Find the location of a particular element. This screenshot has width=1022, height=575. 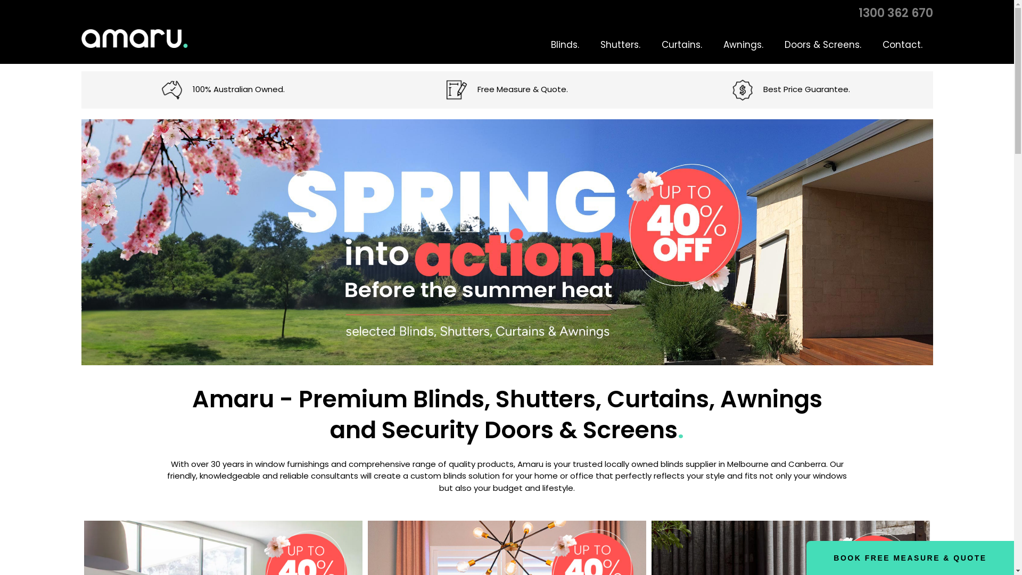

Doors & Screens. is located at coordinates (823, 45).